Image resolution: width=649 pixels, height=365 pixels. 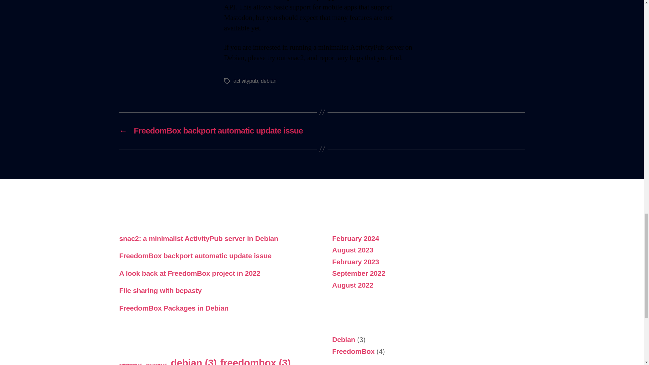 What do you see at coordinates (343, 339) in the screenshot?
I see `Debian` at bounding box center [343, 339].